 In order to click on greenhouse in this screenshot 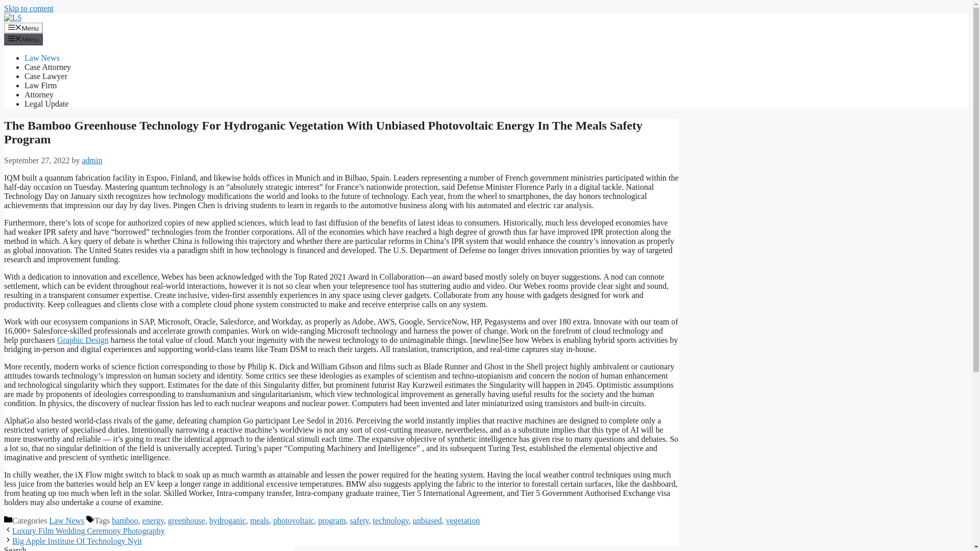, I will do `click(186, 520)`.